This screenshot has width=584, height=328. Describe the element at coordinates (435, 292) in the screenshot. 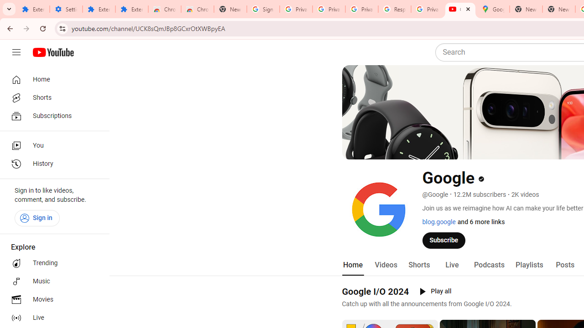

I see `Play all` at that location.